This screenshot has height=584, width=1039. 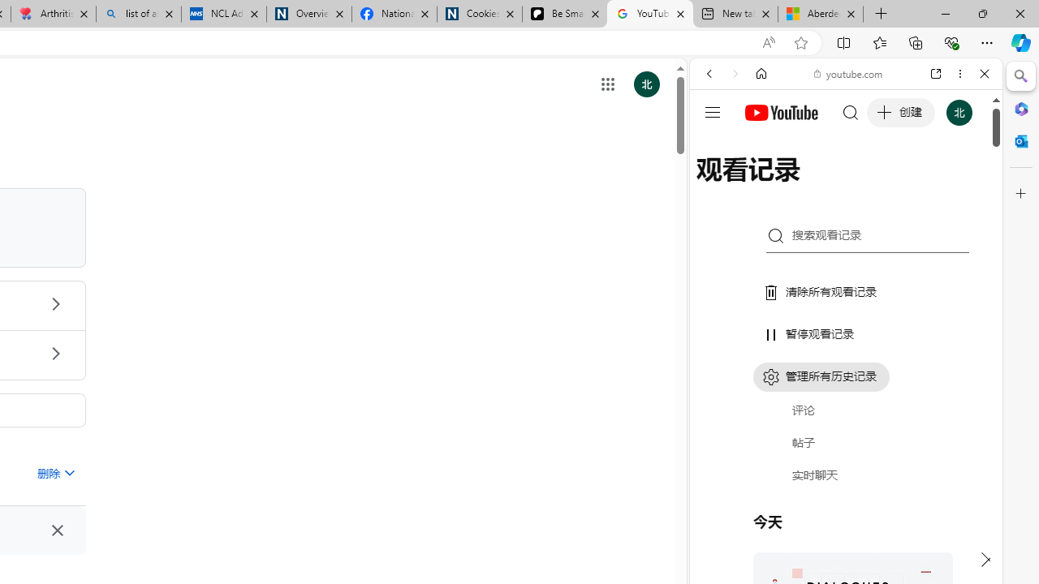 I want to click on This site scope, so click(x=760, y=146).